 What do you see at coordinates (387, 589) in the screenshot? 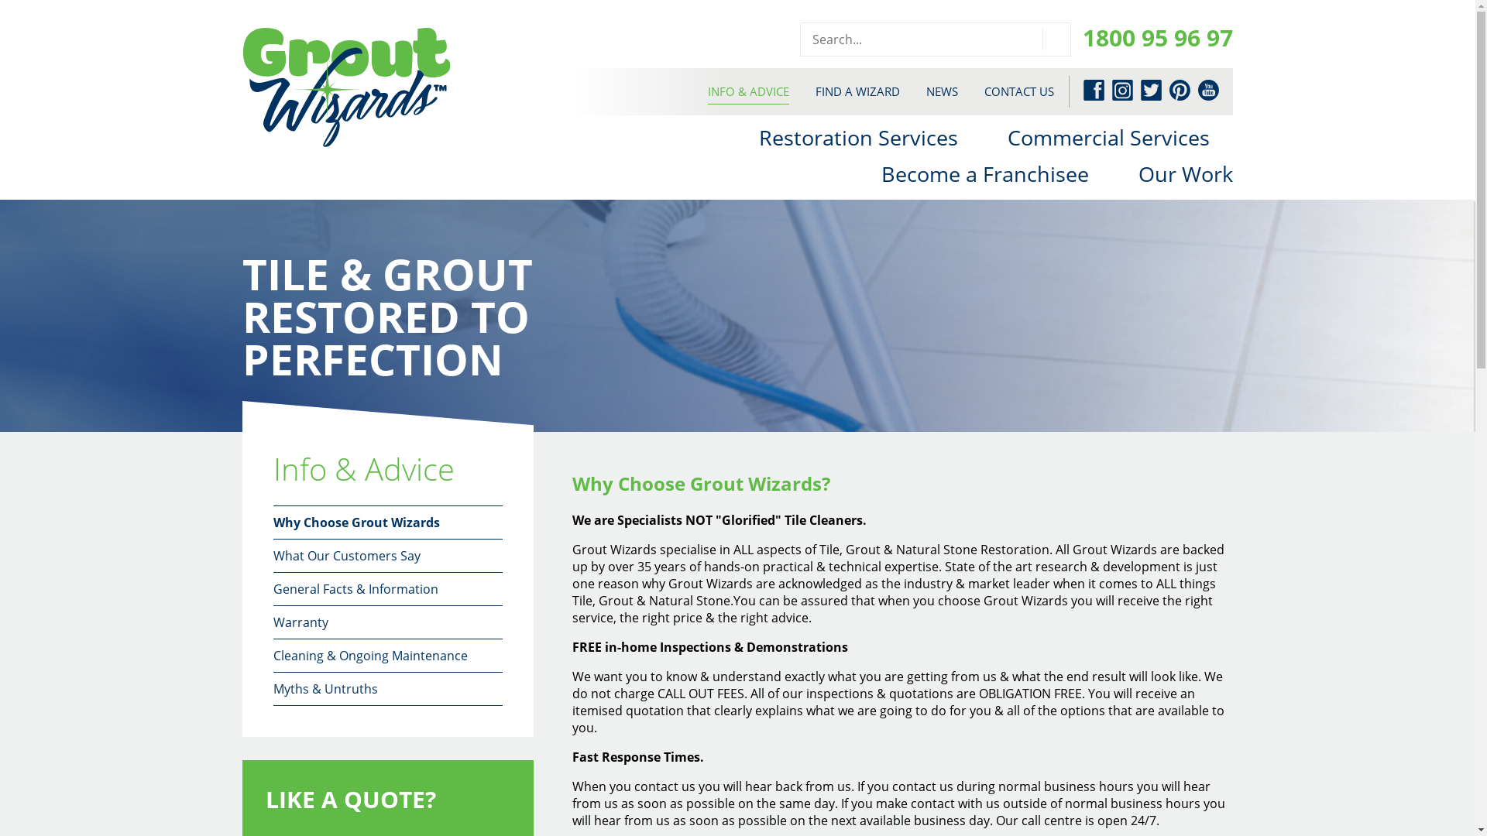
I see `General Facts & Information` at bounding box center [387, 589].